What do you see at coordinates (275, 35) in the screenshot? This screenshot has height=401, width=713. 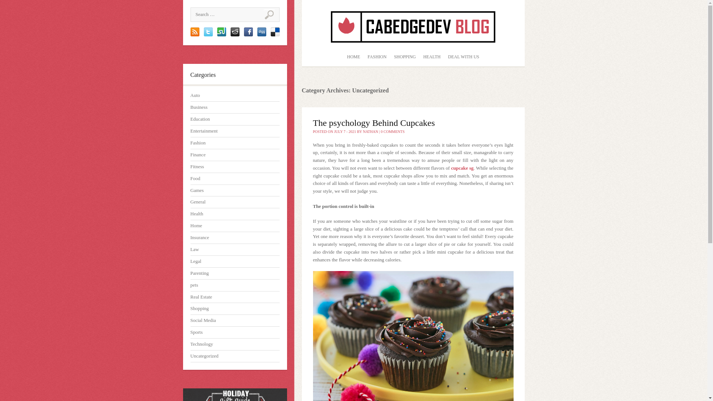 I see `Submit to  delicious.` at bounding box center [275, 35].